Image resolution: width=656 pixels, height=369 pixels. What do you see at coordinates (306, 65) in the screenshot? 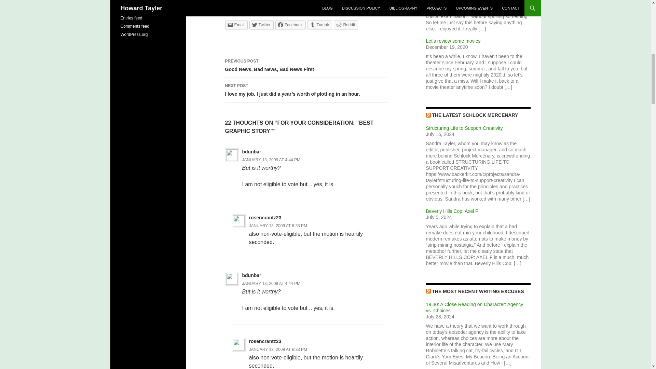
I see `Click to share on Tumblr` at bounding box center [306, 65].